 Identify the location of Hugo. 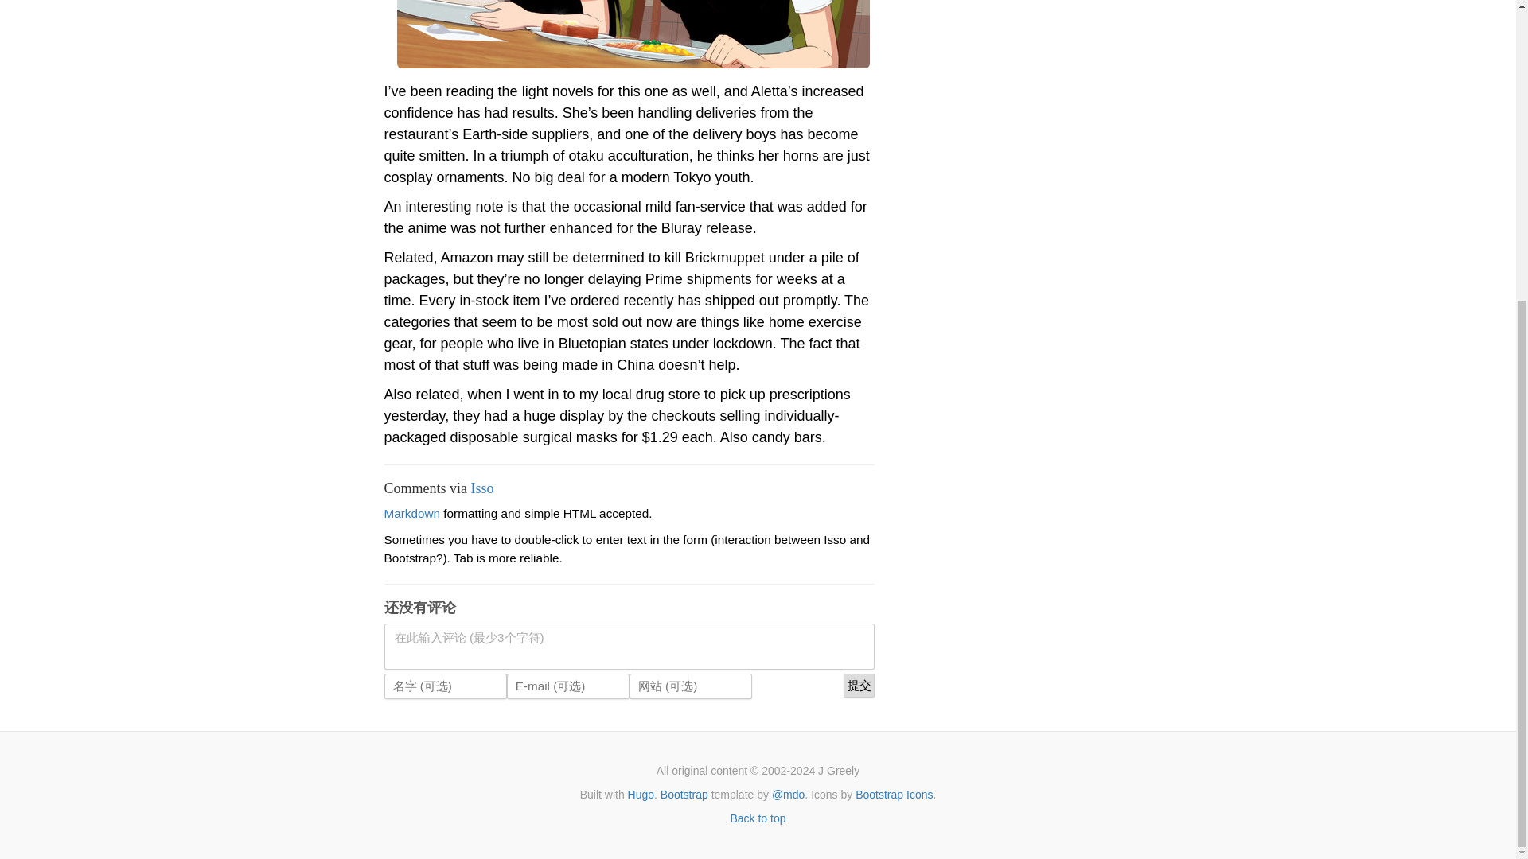
(641, 794).